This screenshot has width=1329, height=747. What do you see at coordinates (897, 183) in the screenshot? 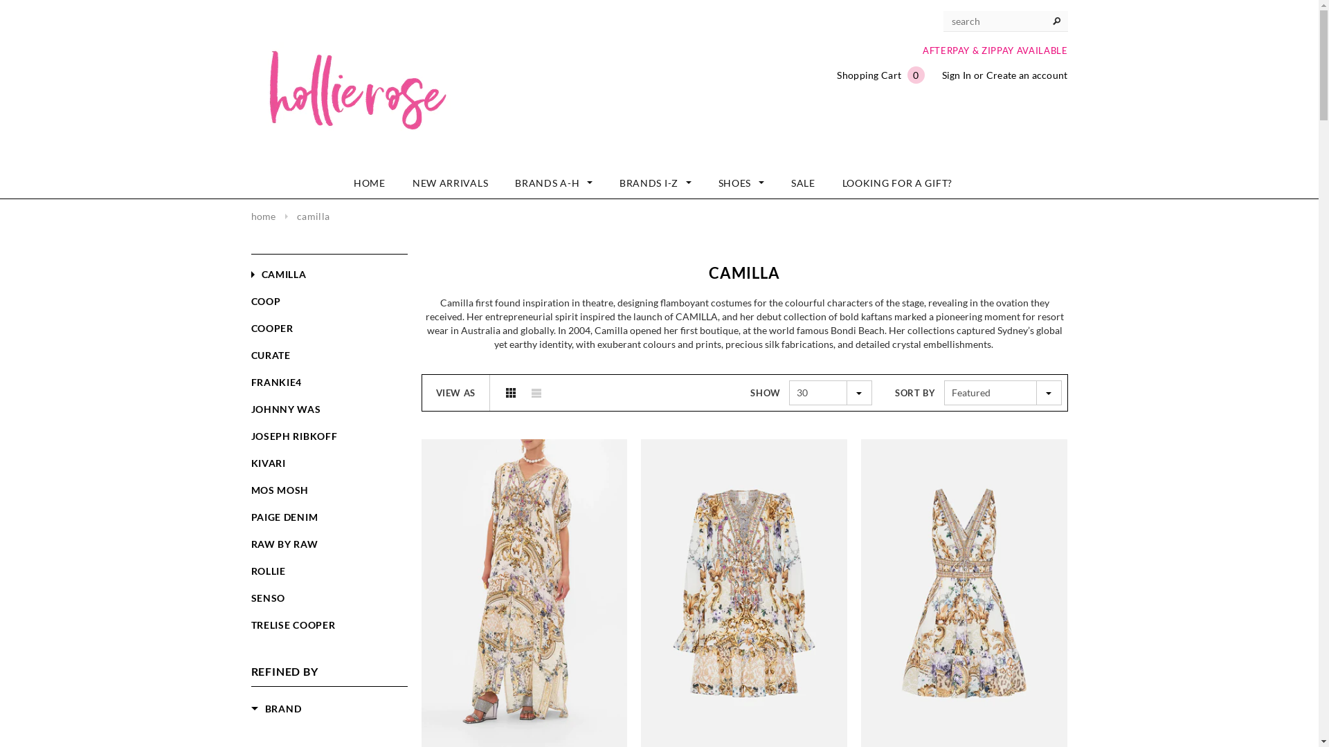
I see `LOOKING FOR A GIFT?` at bounding box center [897, 183].